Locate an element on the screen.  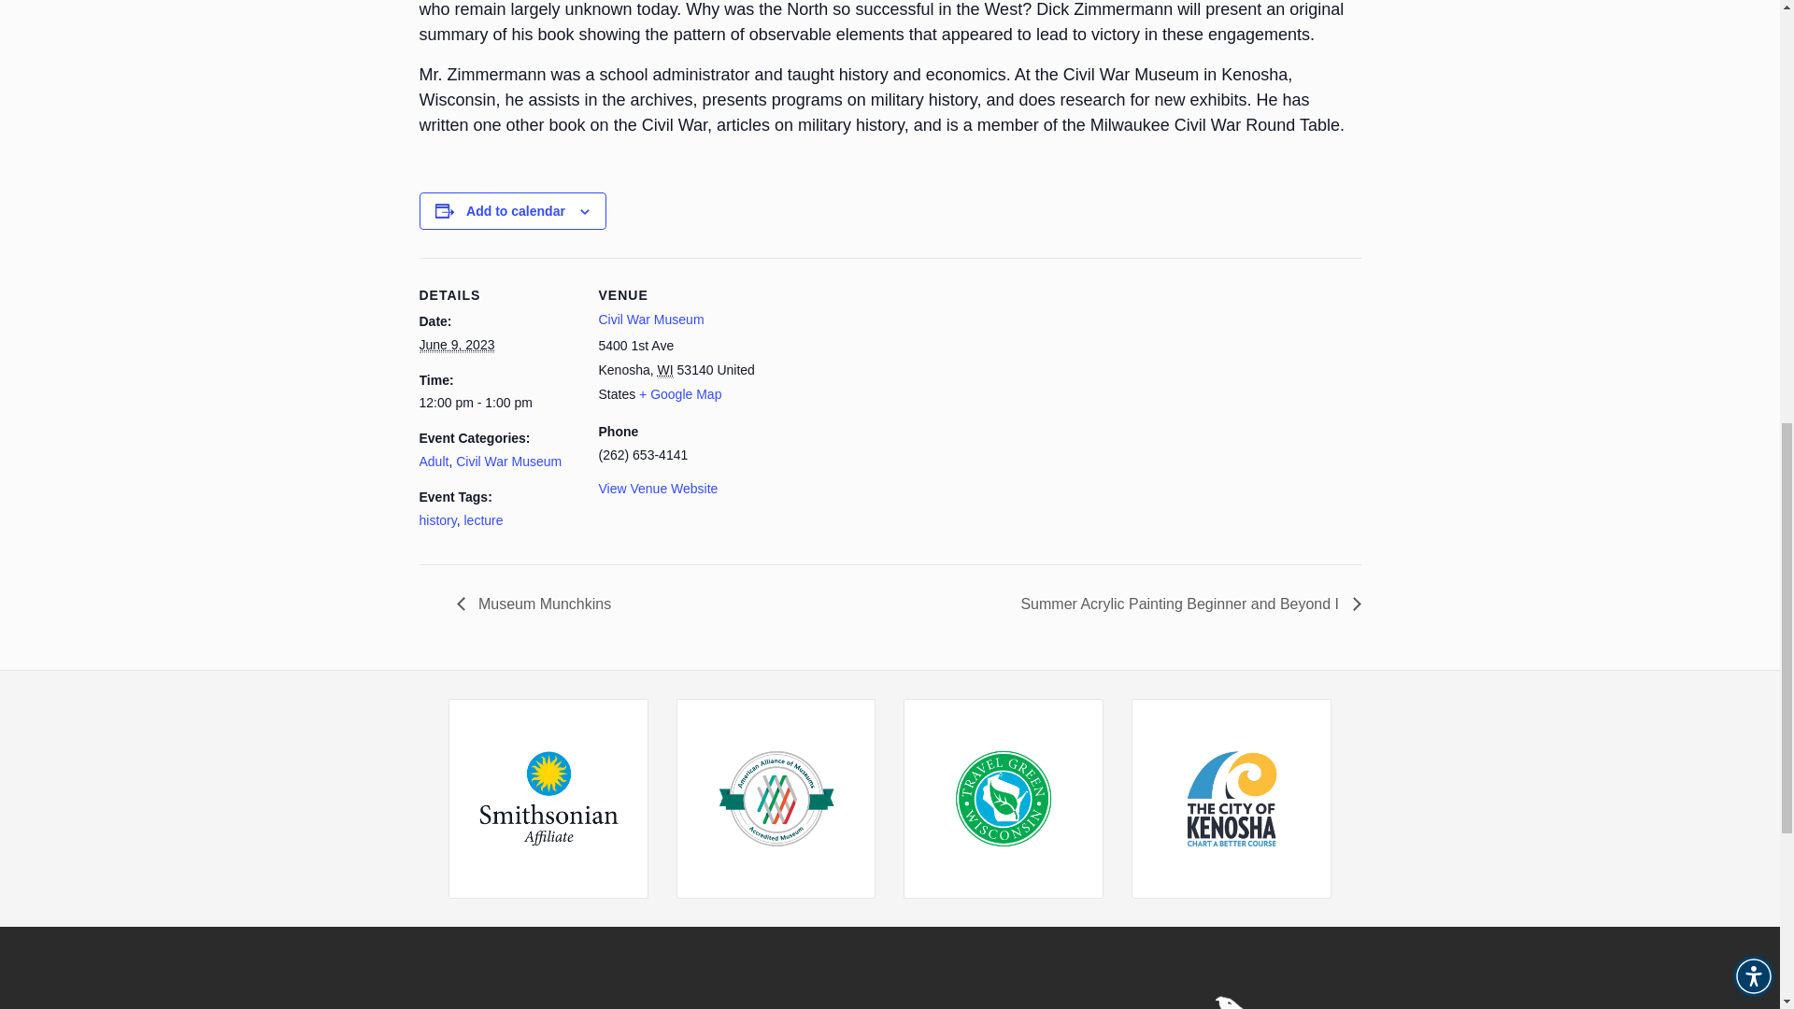
2023-06-09 is located at coordinates (456, 345).